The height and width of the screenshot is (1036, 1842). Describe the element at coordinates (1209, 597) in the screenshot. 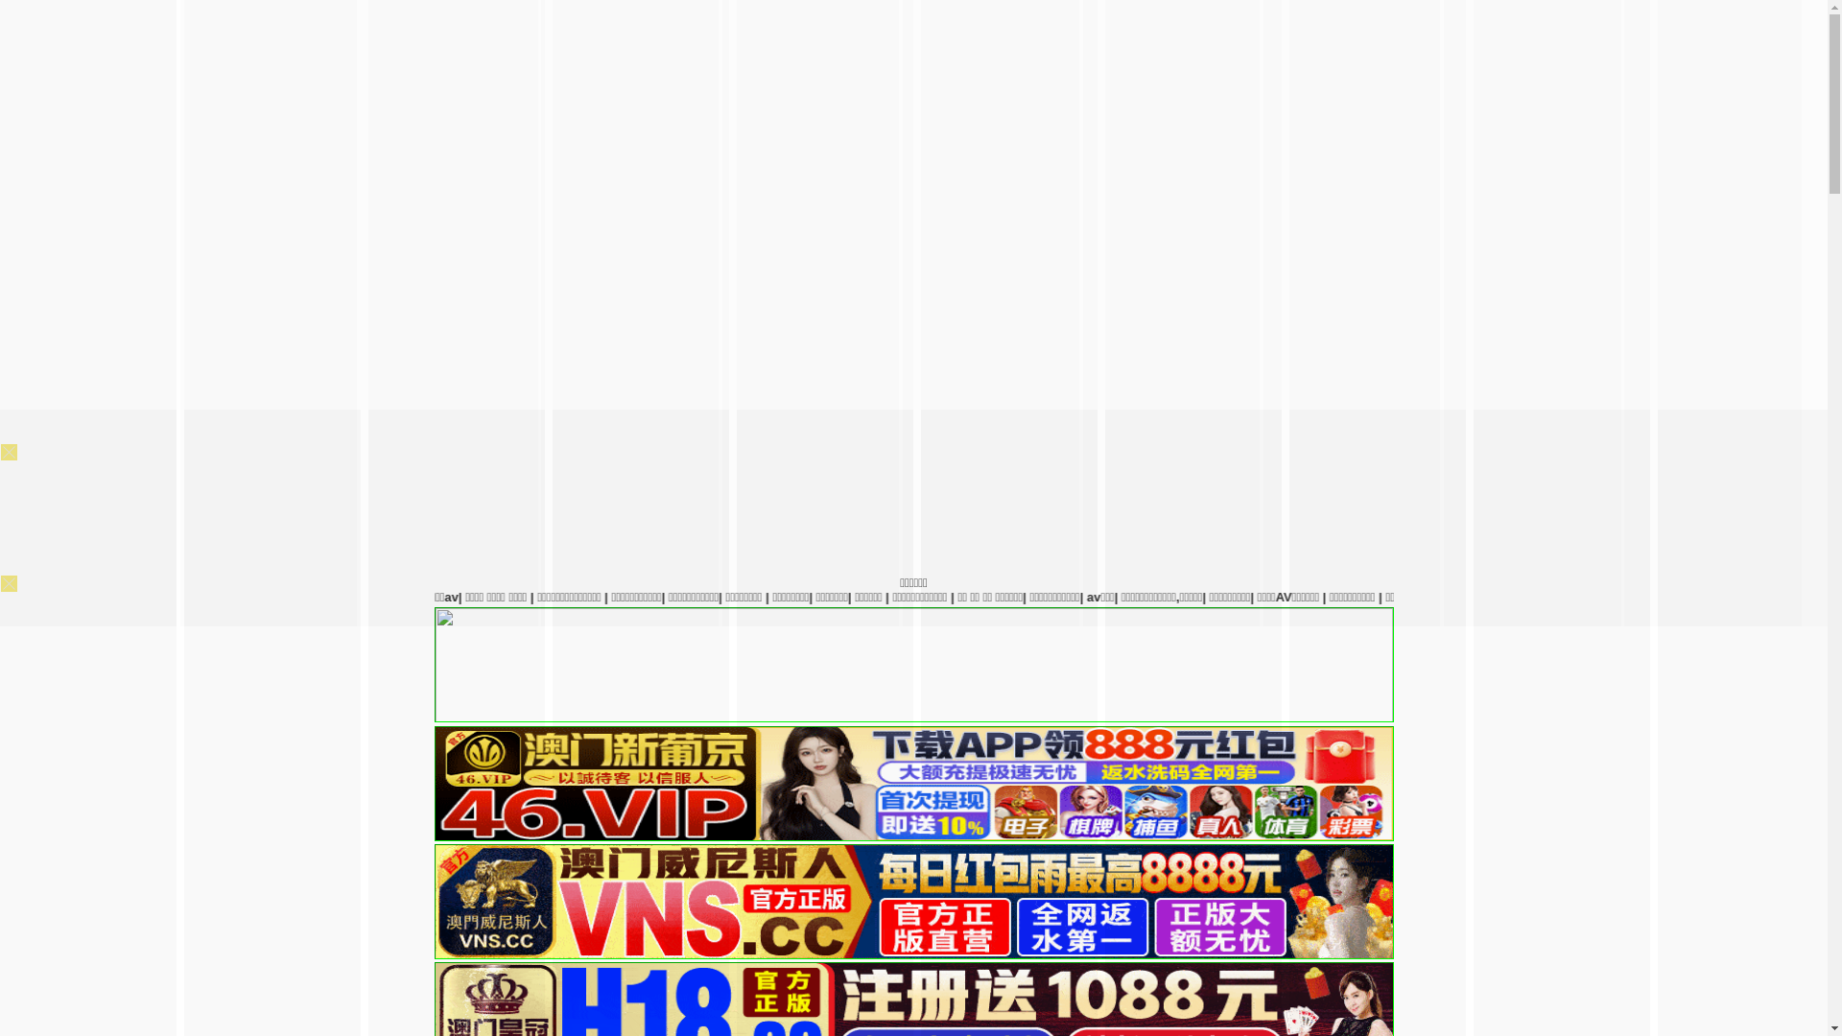

I see `|` at that location.